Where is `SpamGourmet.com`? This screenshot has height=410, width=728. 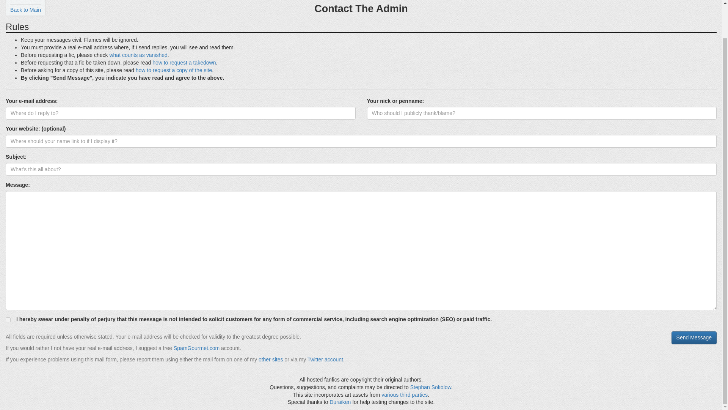
SpamGourmet.com is located at coordinates (196, 348).